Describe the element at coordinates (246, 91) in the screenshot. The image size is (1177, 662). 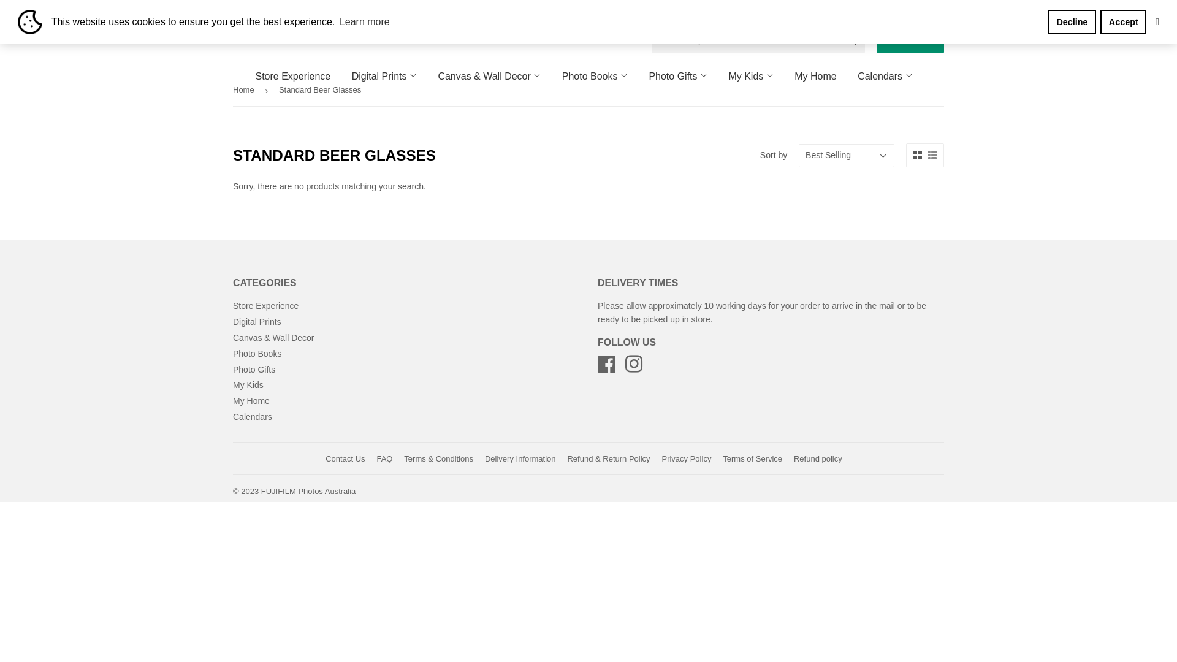
I see `Home` at that location.